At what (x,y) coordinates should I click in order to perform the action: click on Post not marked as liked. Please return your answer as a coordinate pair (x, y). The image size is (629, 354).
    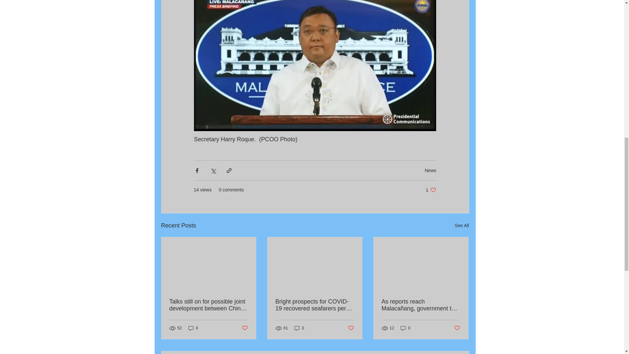
    Looking at the image, I should click on (244, 328).